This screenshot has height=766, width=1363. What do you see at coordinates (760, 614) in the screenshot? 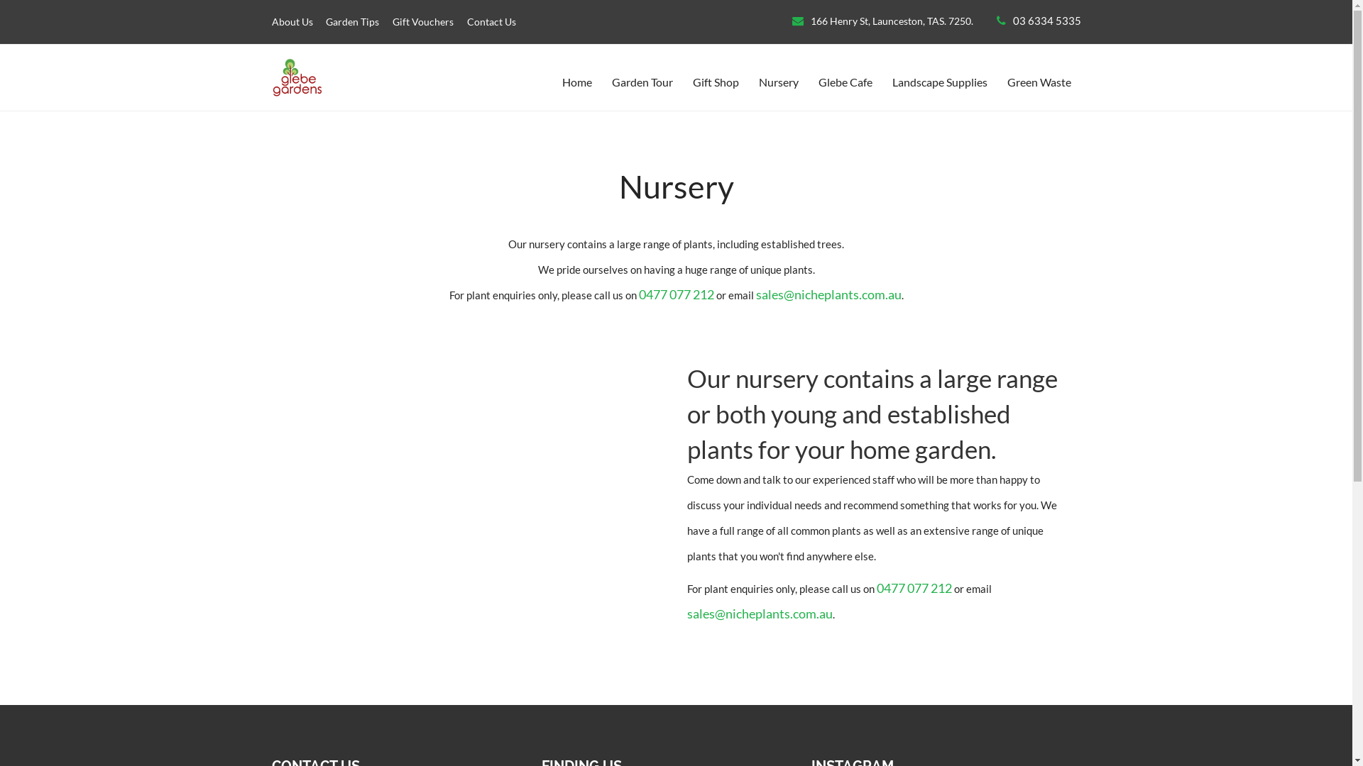
I see `sales@nicheplants.com.au` at bounding box center [760, 614].